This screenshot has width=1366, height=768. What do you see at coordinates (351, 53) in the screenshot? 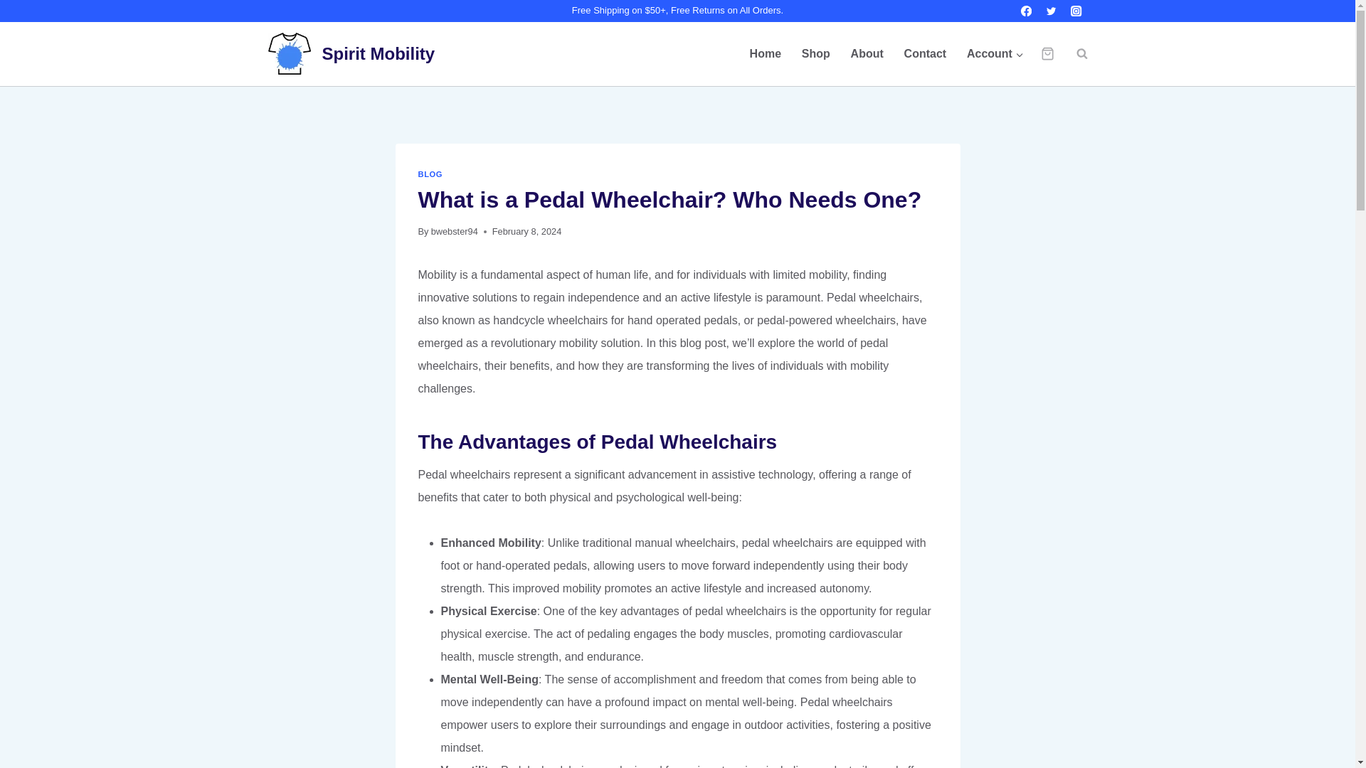
I see `Spirit Mobility` at bounding box center [351, 53].